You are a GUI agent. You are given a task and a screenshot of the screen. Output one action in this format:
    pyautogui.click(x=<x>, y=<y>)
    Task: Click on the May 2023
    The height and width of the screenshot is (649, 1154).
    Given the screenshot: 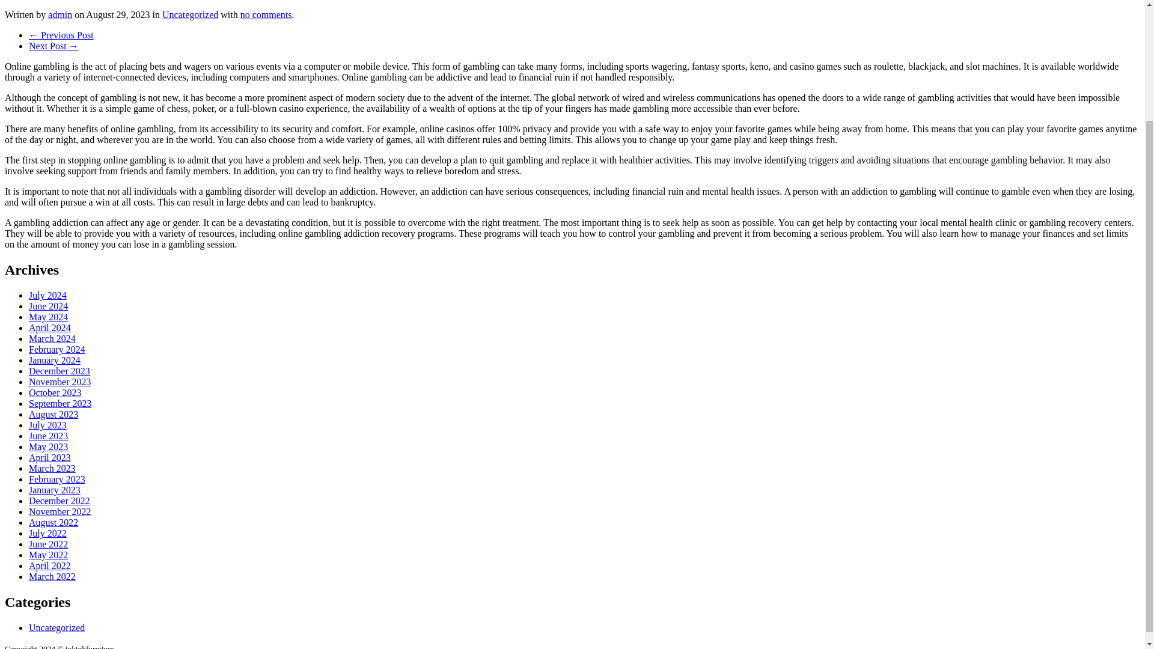 What is the action you would take?
    pyautogui.click(x=48, y=446)
    